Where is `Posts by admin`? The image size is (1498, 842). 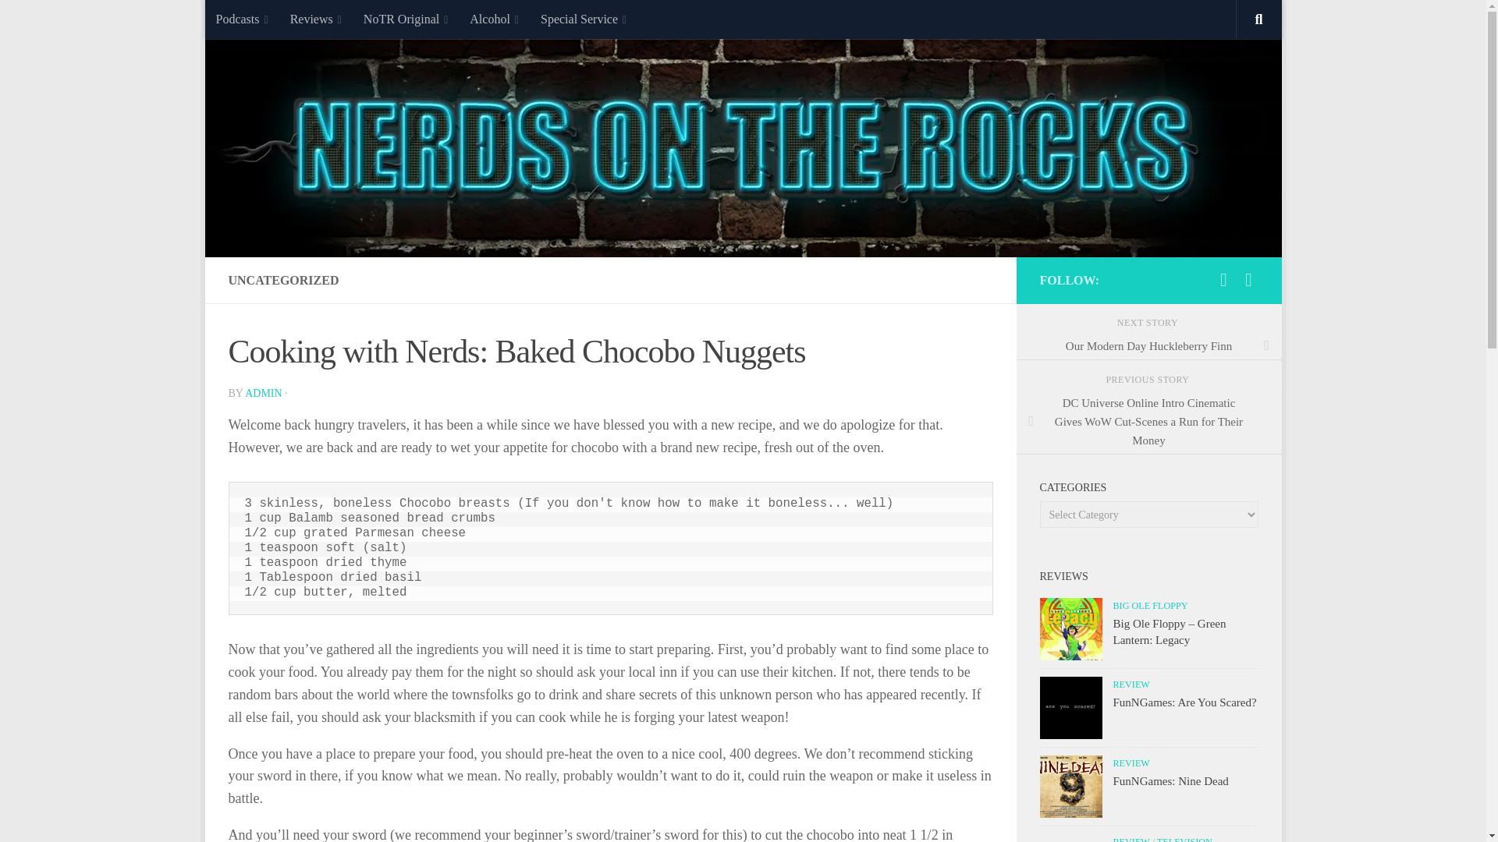
Posts by admin is located at coordinates (263, 393).